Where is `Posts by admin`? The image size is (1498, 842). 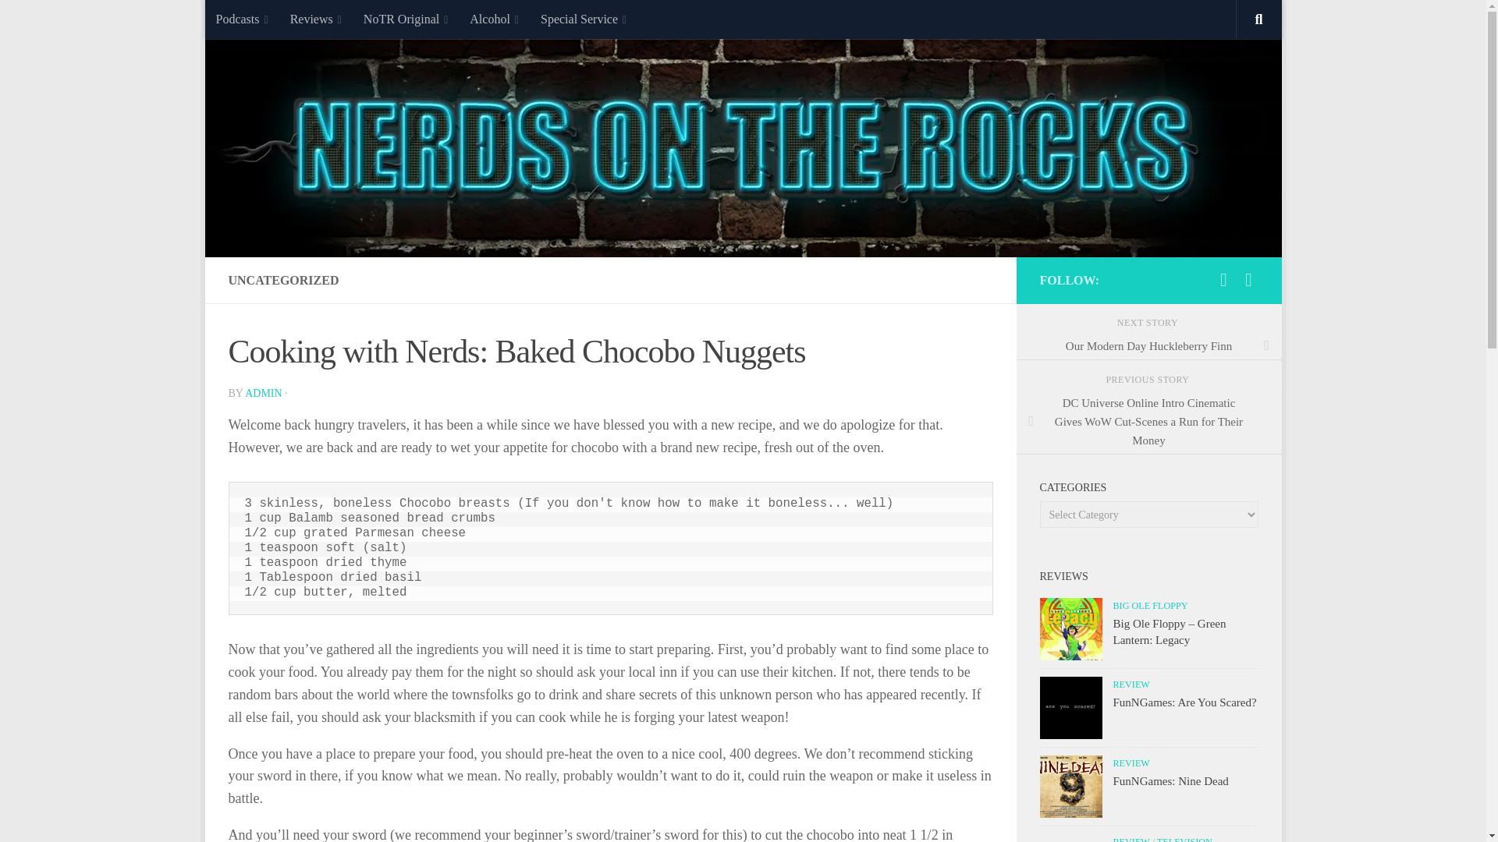
Posts by admin is located at coordinates (263, 393).